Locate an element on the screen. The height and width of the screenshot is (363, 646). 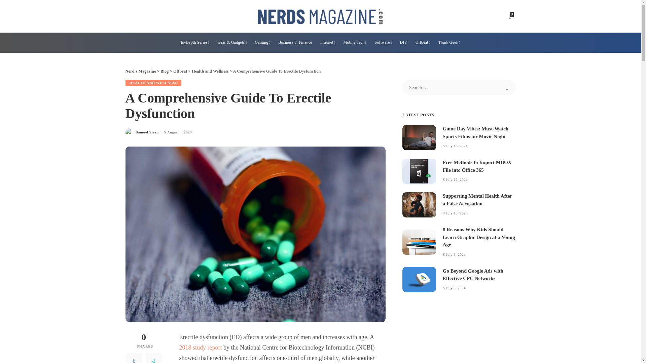
In-Depth Series is located at coordinates (194, 42).